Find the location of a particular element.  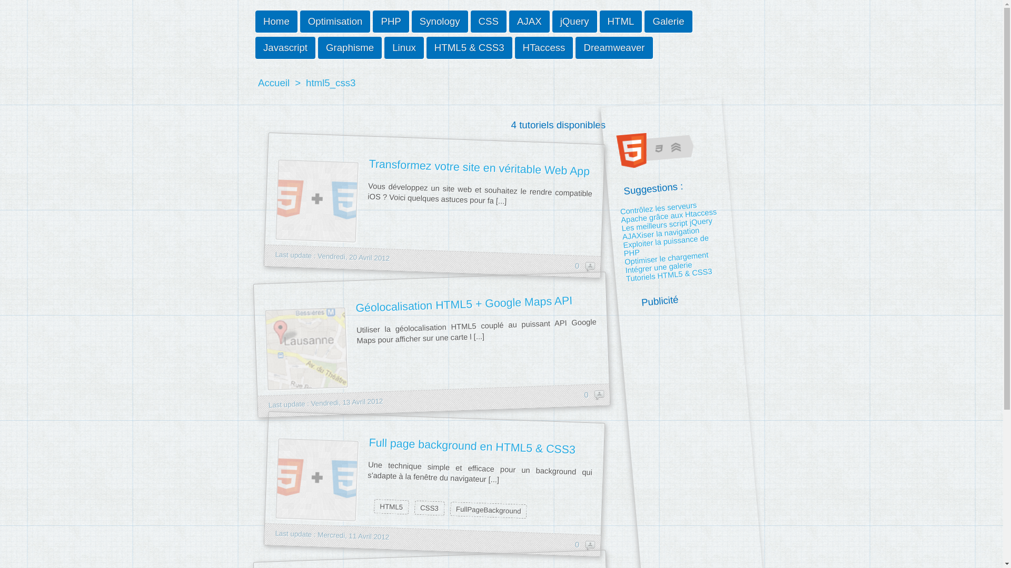

Optimisation is located at coordinates (335, 22).